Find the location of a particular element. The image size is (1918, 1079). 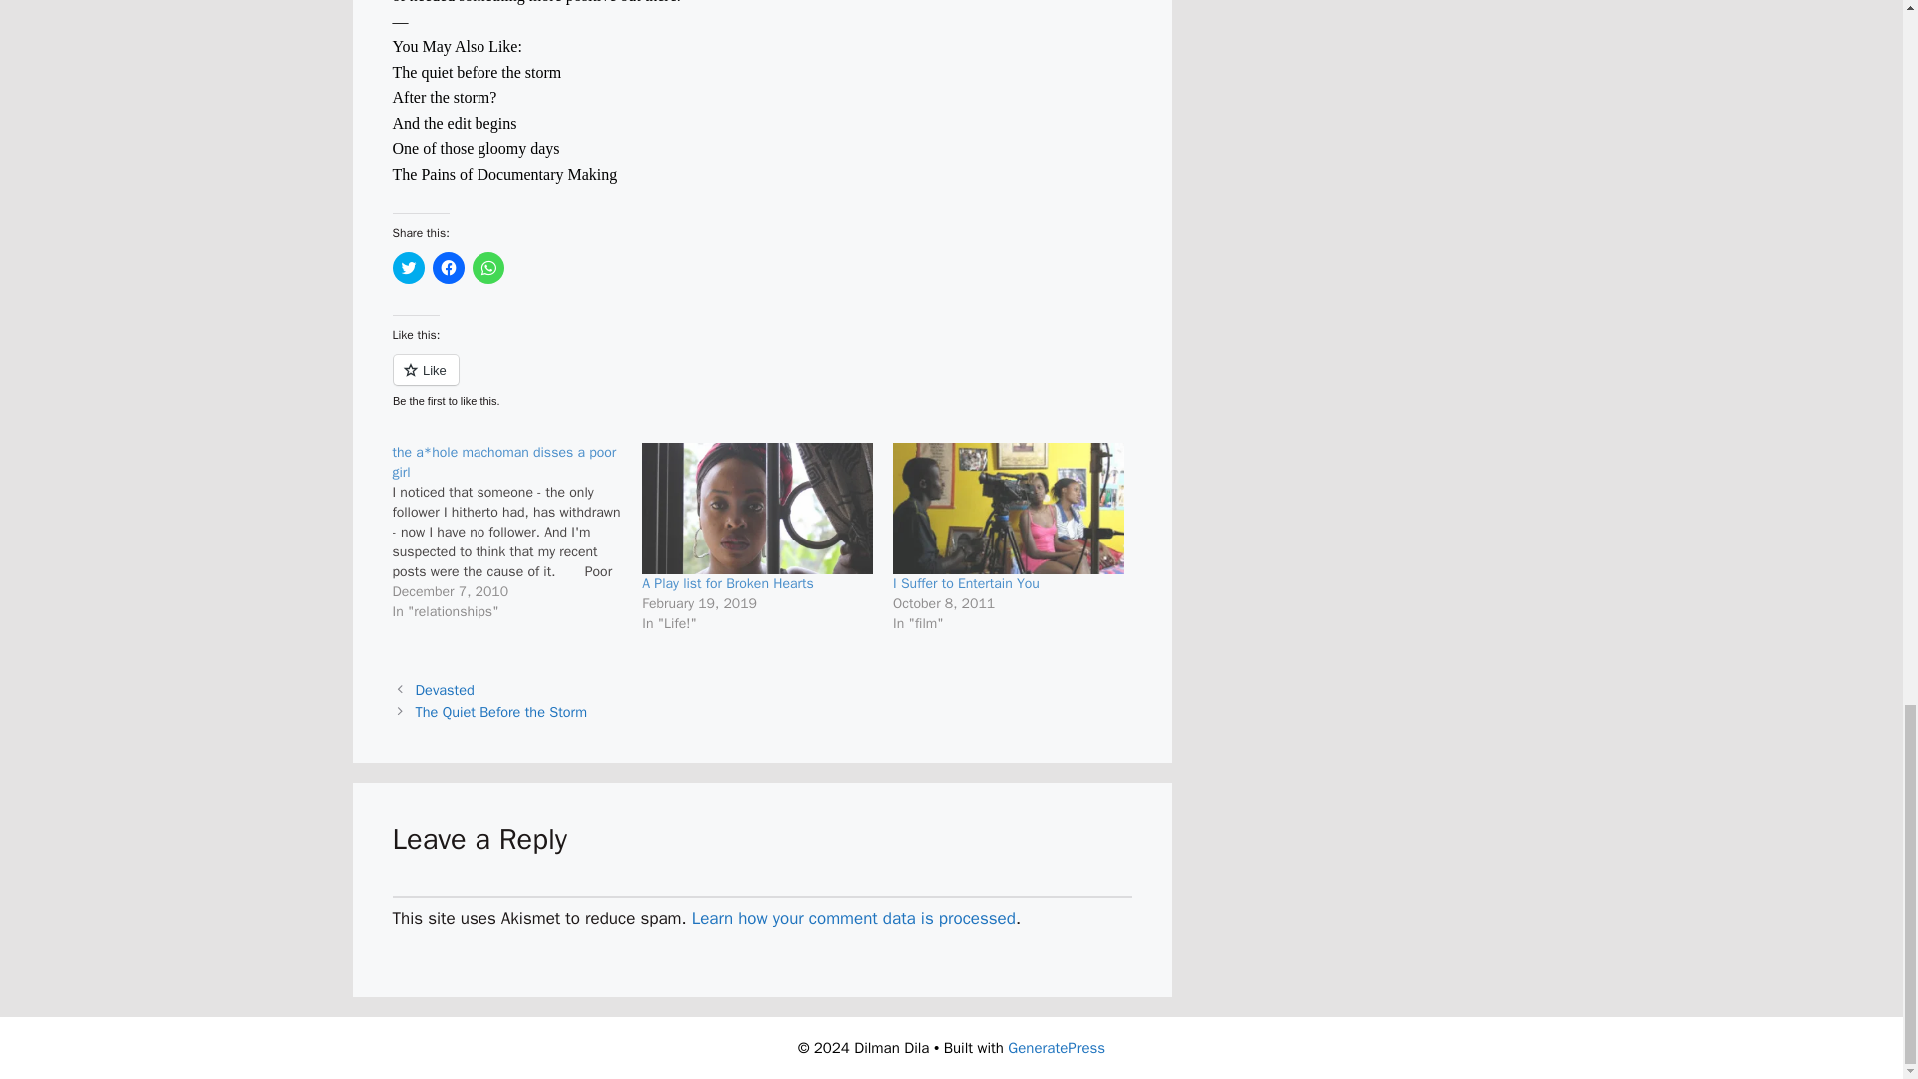

I Suffer to Entertain You is located at coordinates (1009, 508).